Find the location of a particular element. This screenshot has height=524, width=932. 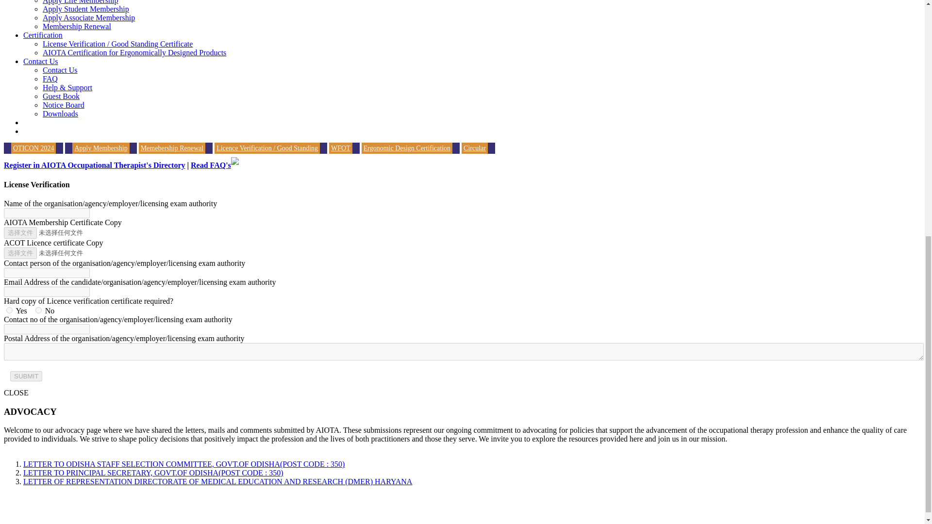

SUBMIT is located at coordinates (26, 376).